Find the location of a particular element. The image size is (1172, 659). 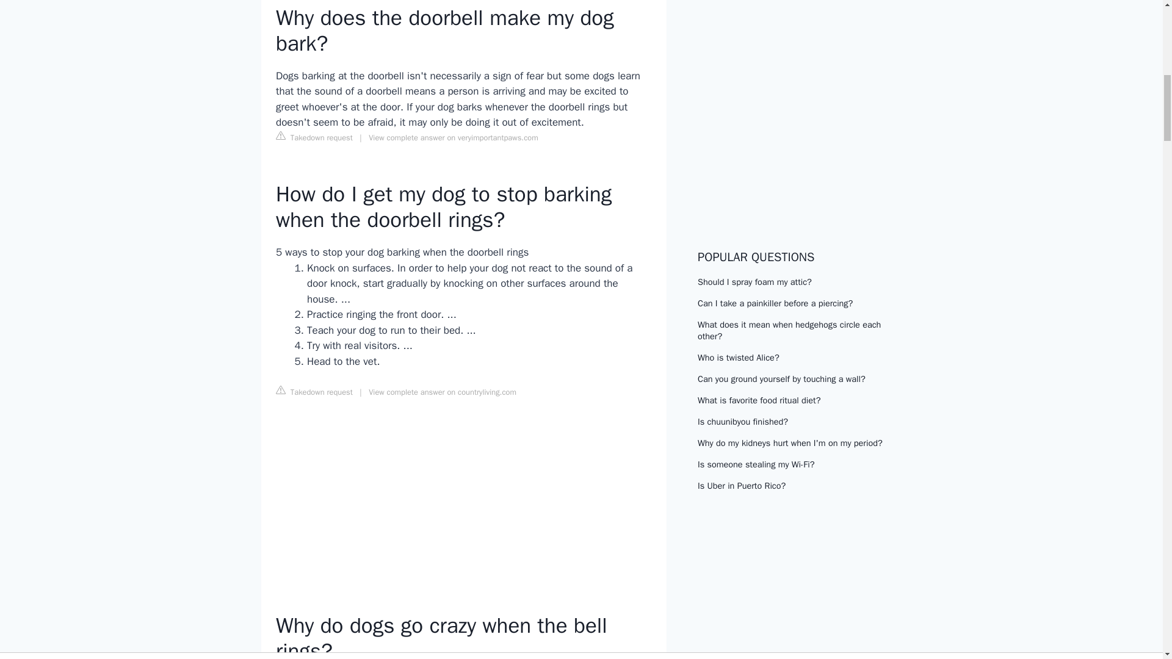

Takedown request is located at coordinates (314, 392).